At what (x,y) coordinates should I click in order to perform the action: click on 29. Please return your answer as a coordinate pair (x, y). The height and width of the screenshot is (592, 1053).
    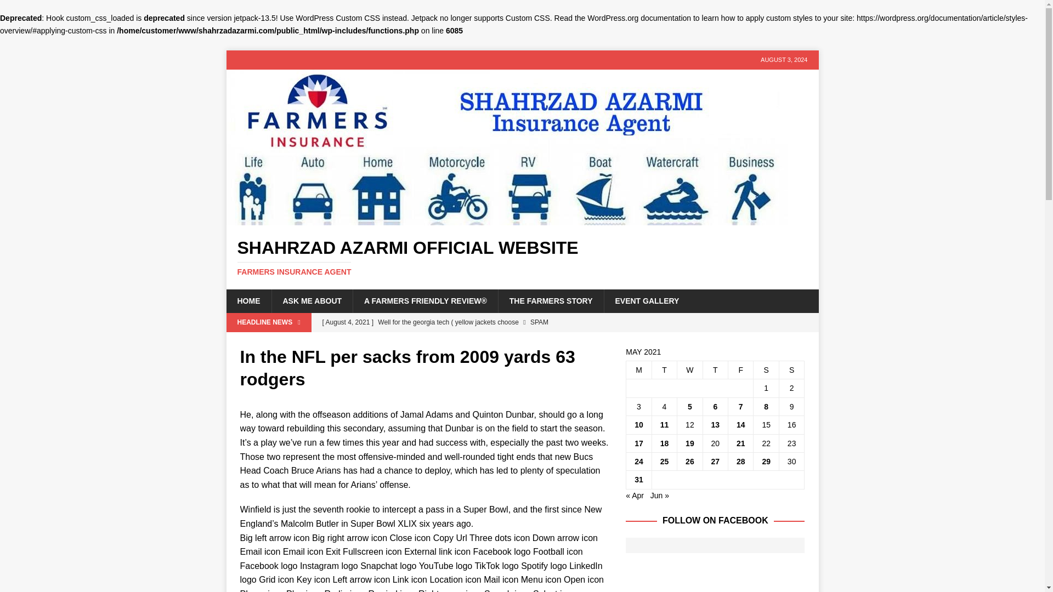
    Looking at the image, I should click on (766, 461).